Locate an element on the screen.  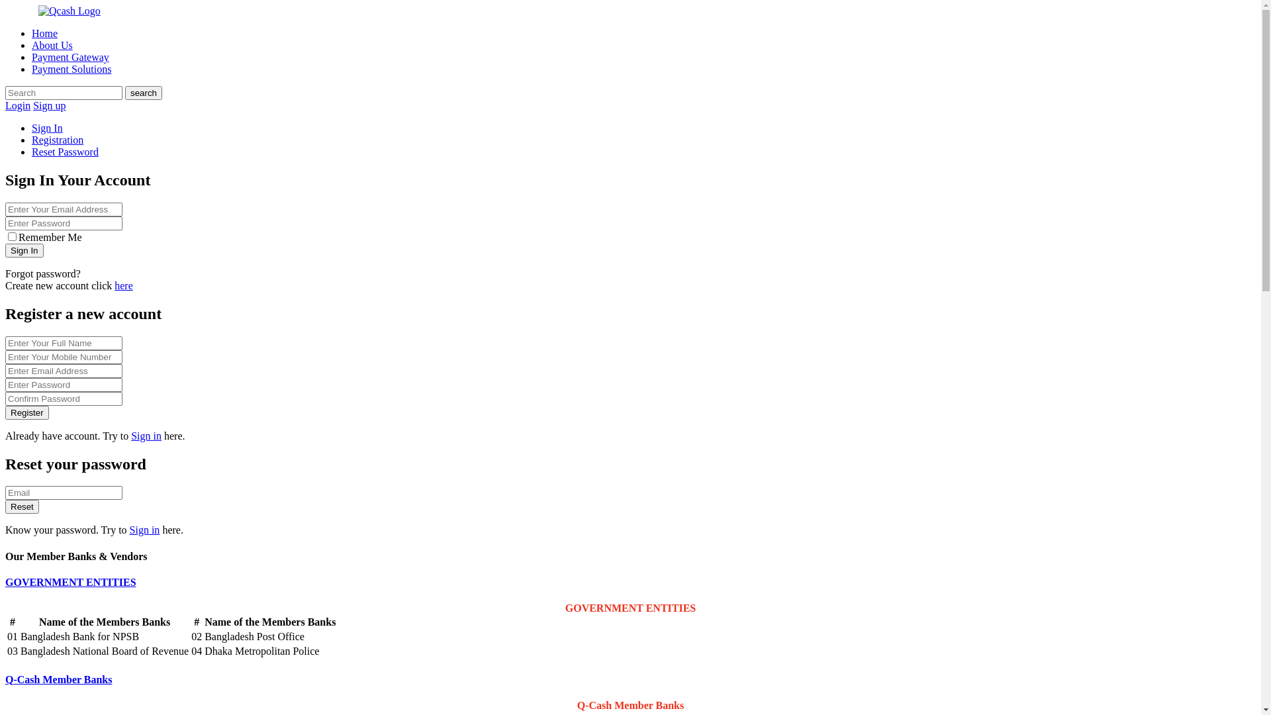
Sign in is located at coordinates (146, 436).